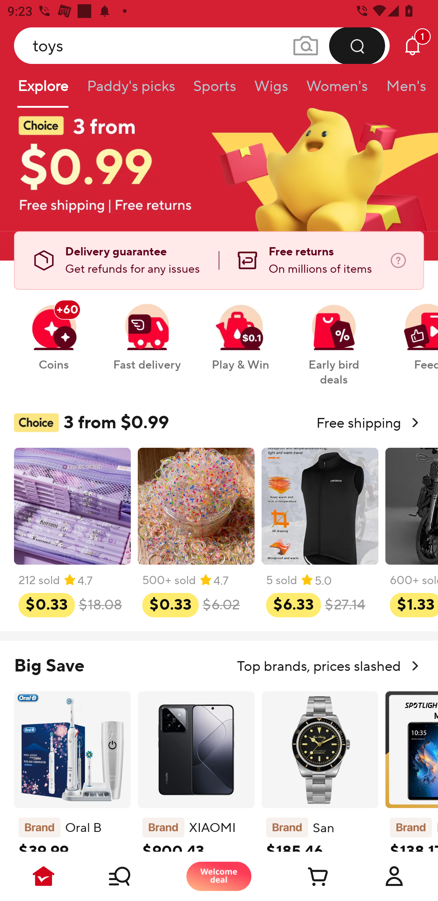  What do you see at coordinates (214, 89) in the screenshot?
I see `Sports` at bounding box center [214, 89].